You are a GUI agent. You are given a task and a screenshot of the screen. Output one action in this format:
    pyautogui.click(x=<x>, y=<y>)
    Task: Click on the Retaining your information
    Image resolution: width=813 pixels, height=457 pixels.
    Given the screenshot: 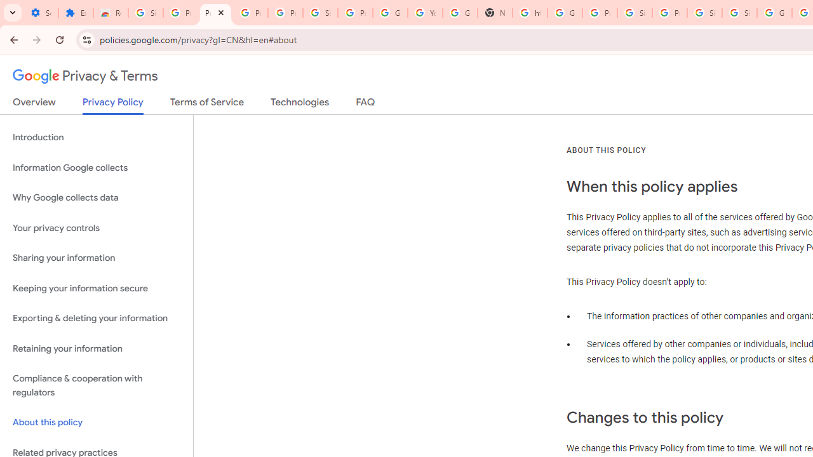 What is the action you would take?
    pyautogui.click(x=97, y=348)
    